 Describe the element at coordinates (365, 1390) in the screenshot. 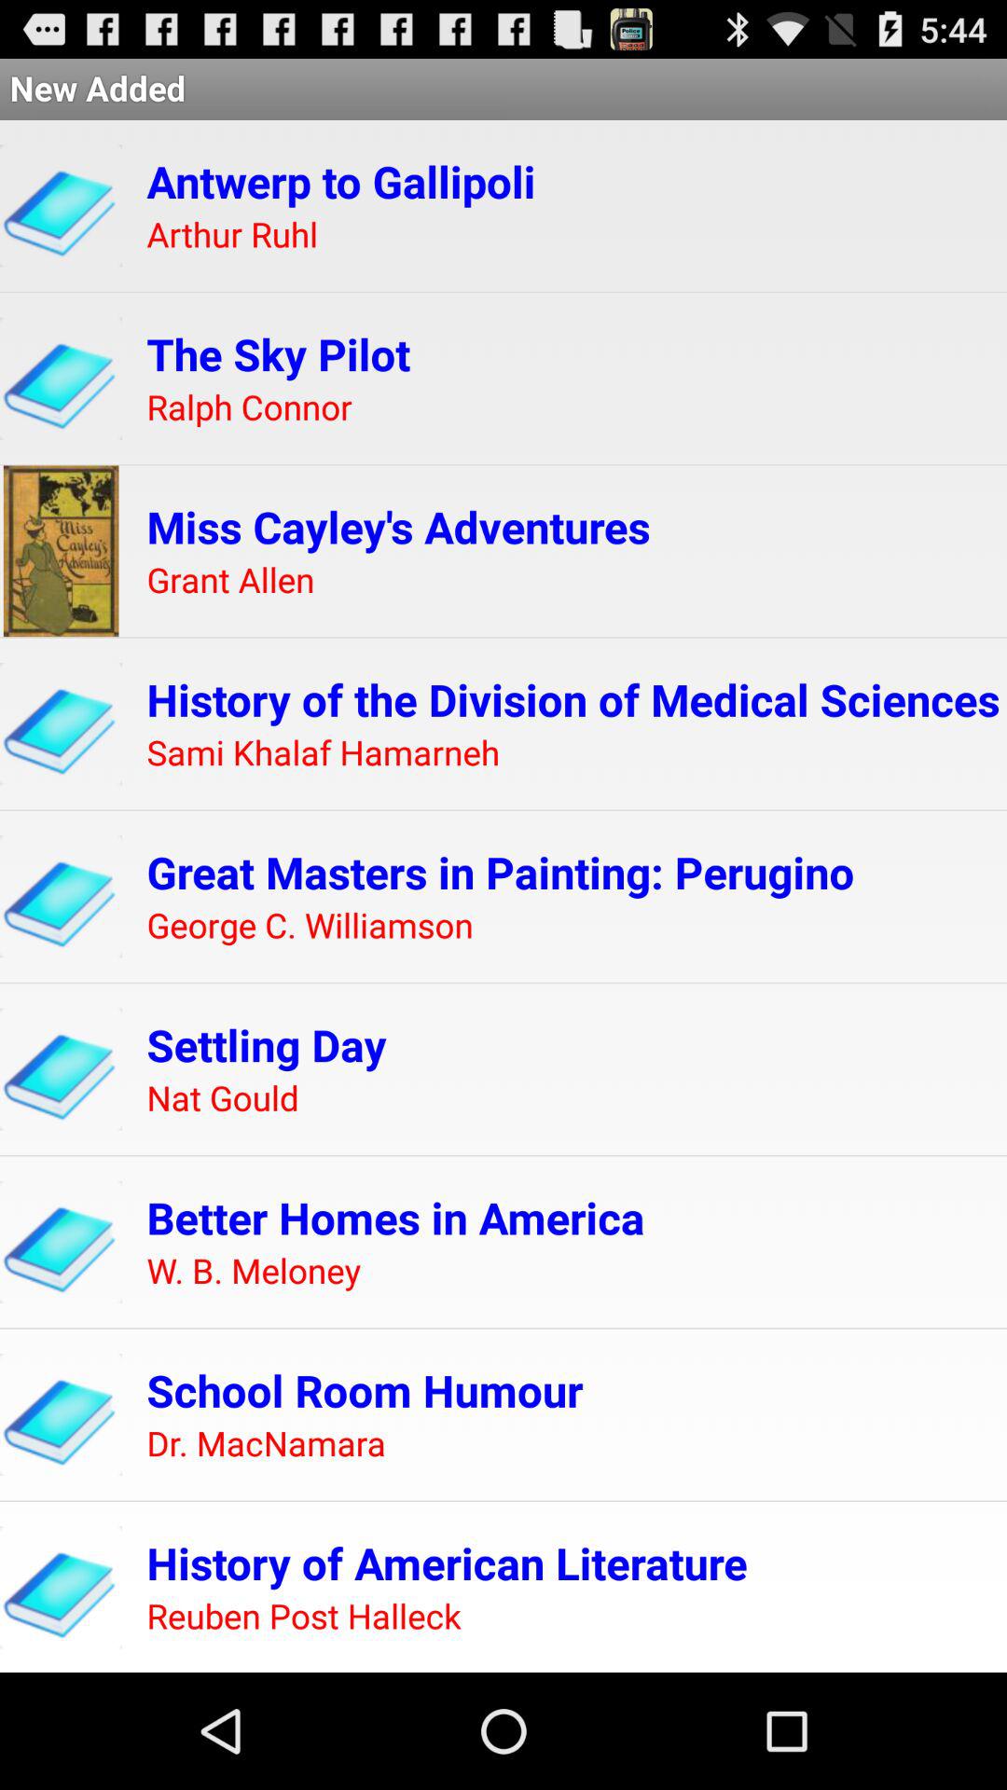

I see `scroll until the school room humour` at that location.